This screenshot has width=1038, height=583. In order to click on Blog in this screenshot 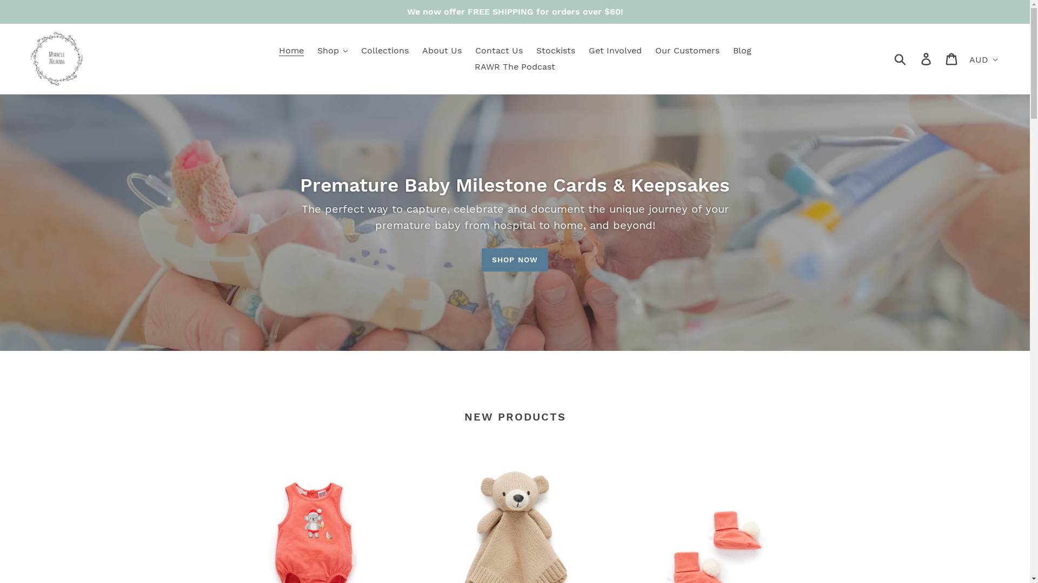, I will do `click(742, 51)`.